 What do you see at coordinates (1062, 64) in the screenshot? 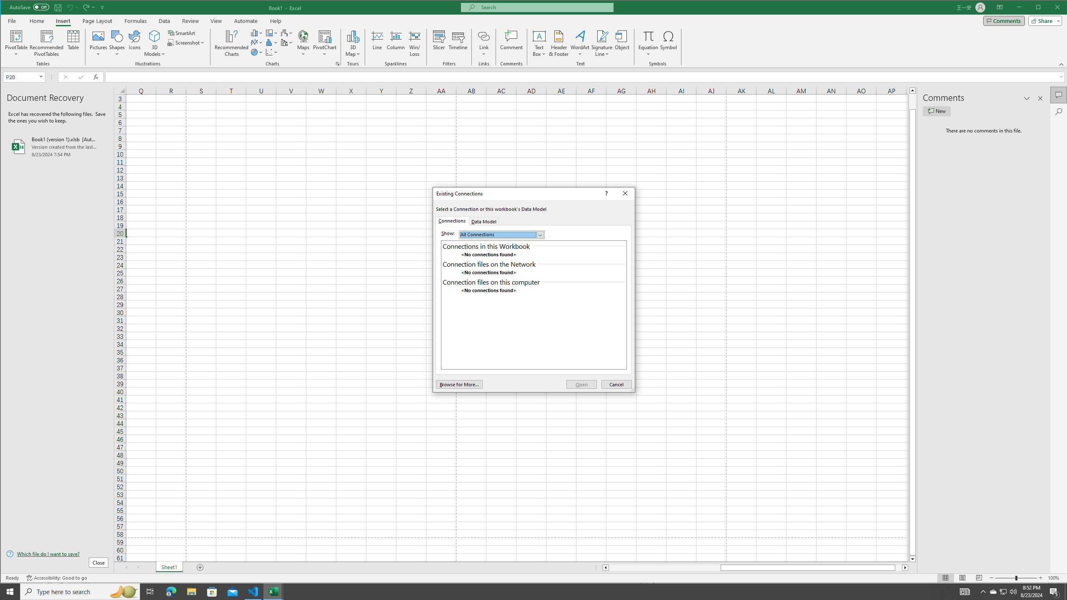
I see `Collapse the Ribbon` at bounding box center [1062, 64].